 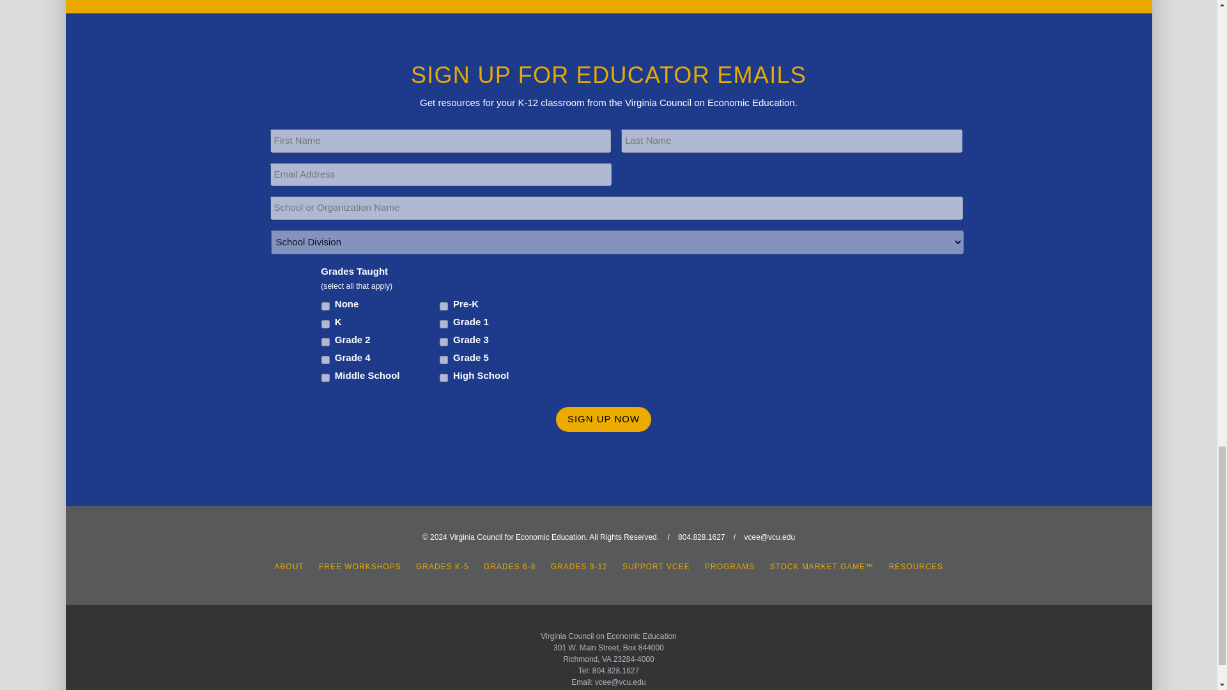 I want to click on None, so click(x=326, y=307).